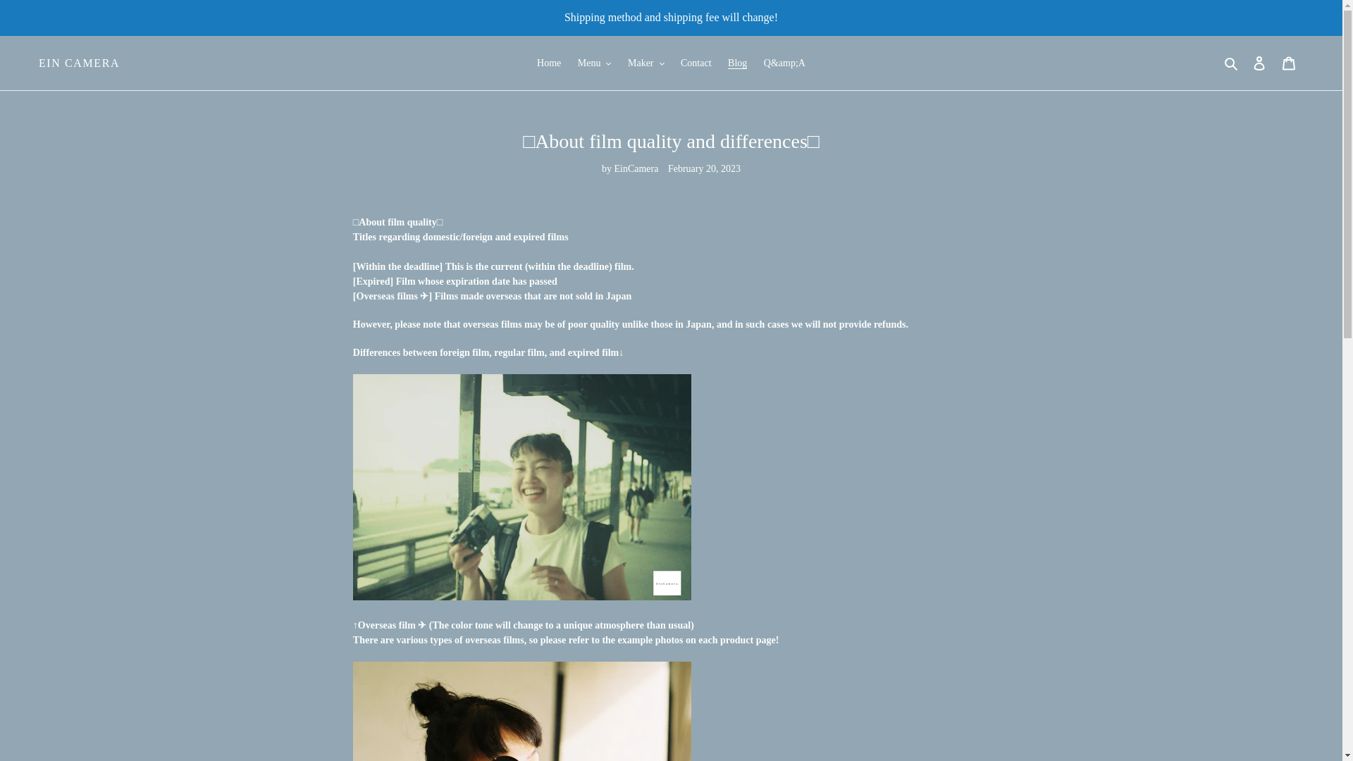 The height and width of the screenshot is (761, 1353). Describe the element at coordinates (645, 62) in the screenshot. I see `Maker` at that location.